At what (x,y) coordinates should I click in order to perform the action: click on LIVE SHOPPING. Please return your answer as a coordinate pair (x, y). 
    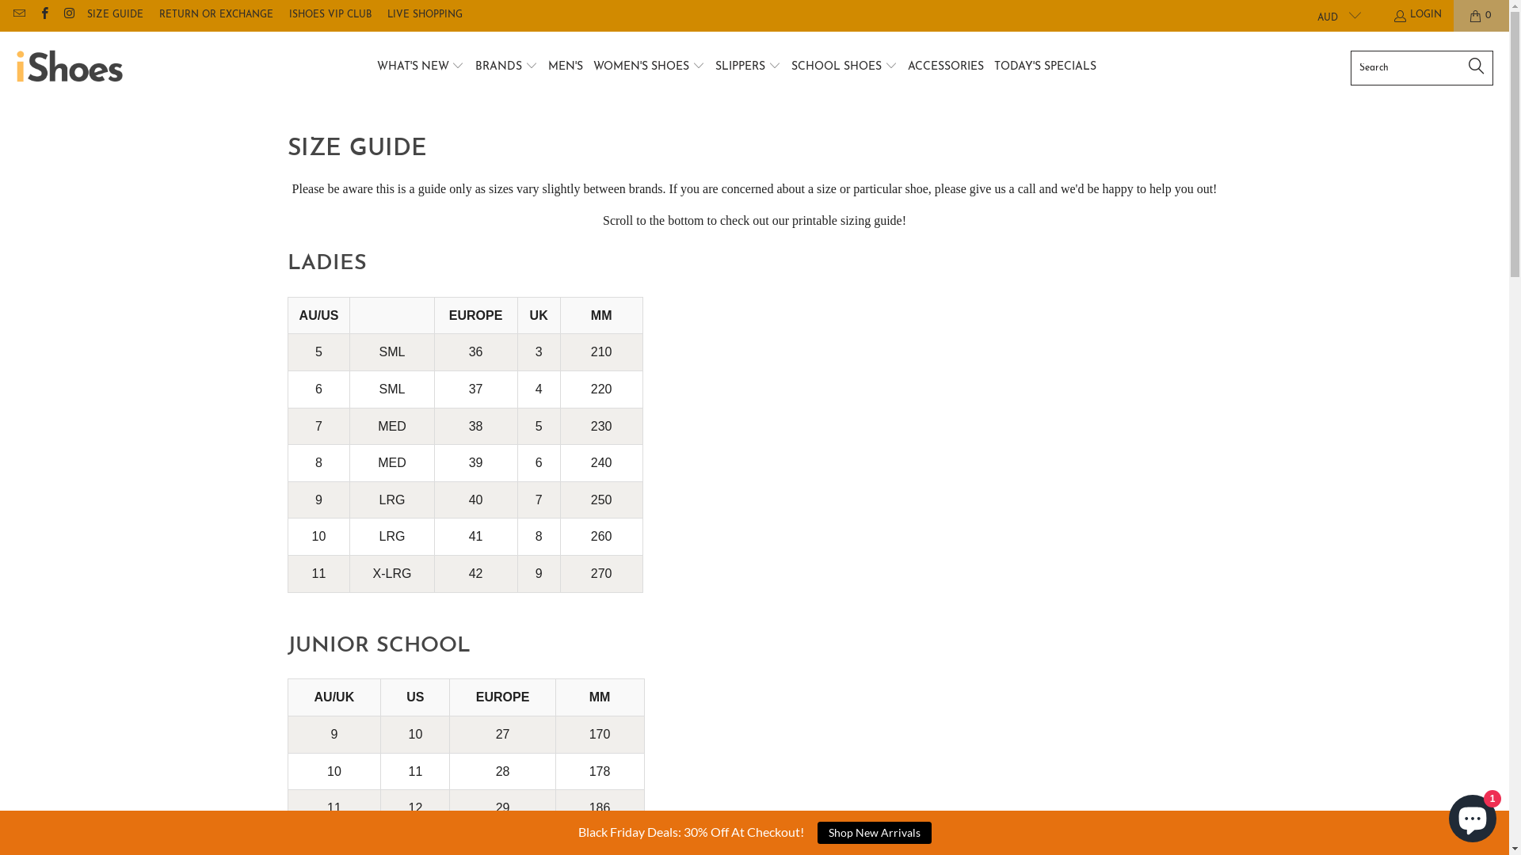
    Looking at the image, I should click on (425, 16).